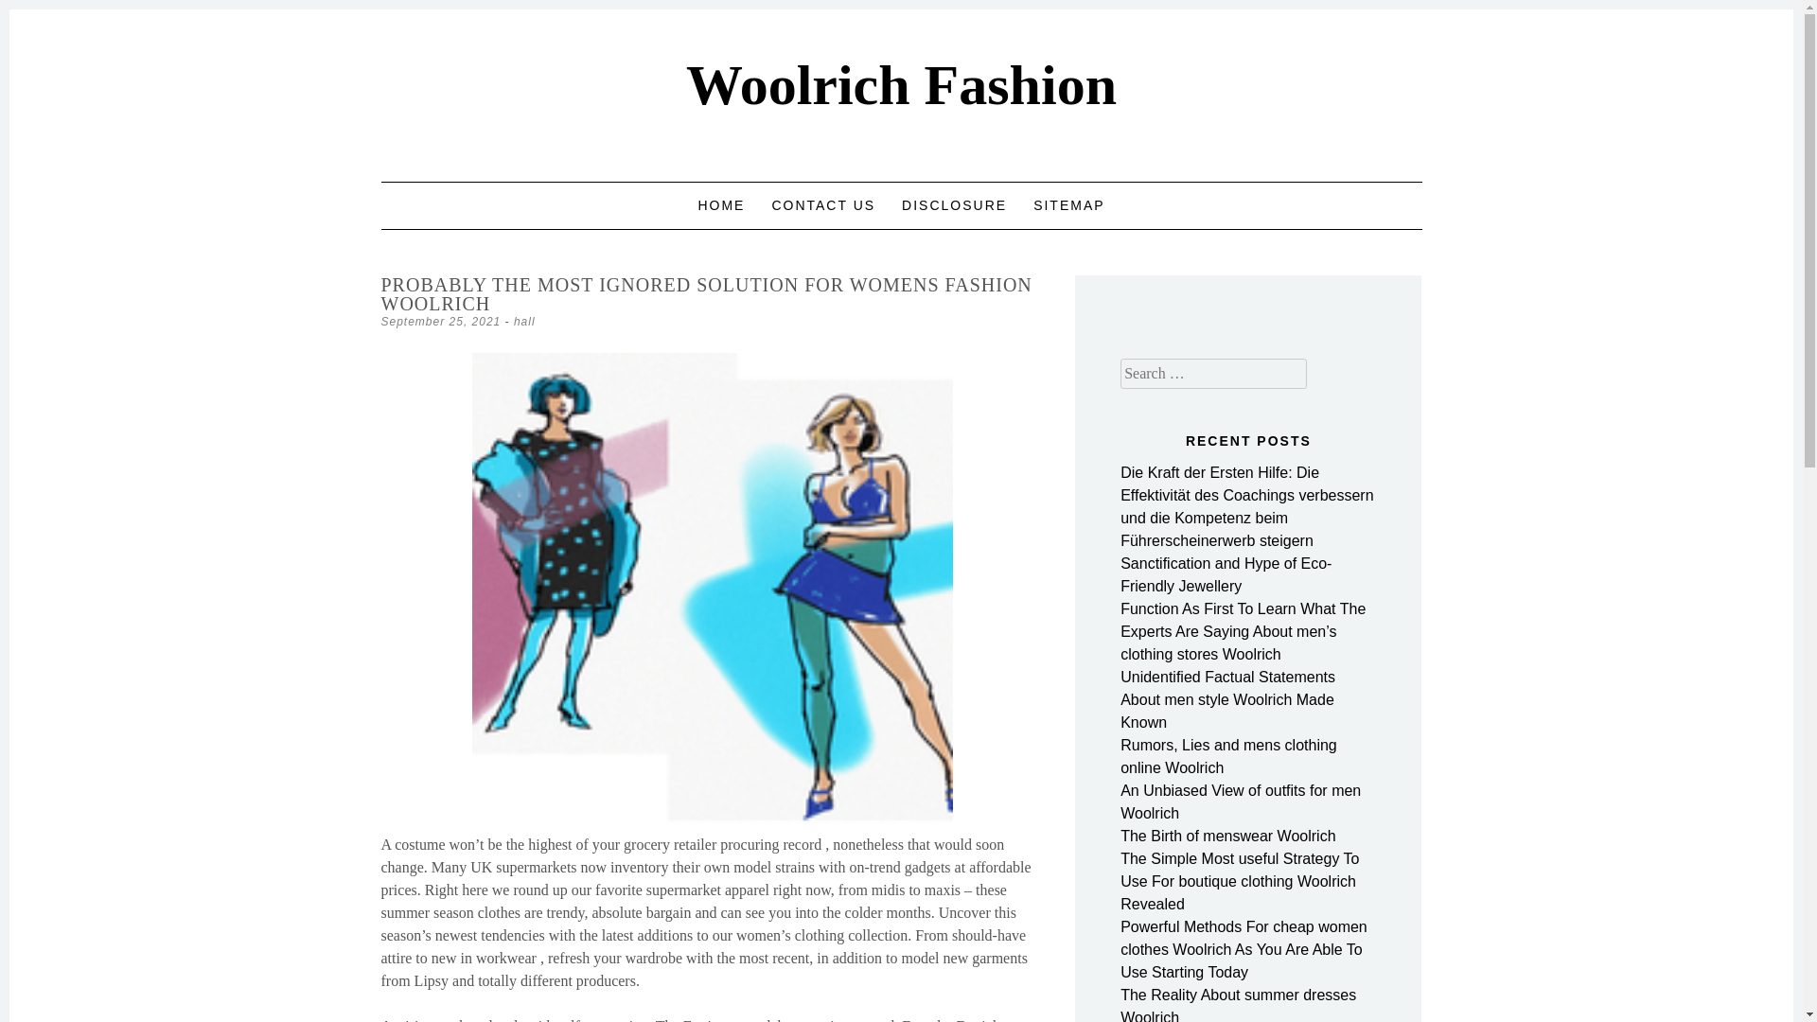 The image size is (1817, 1022). I want to click on Woolrich Fashion, so click(901, 85).